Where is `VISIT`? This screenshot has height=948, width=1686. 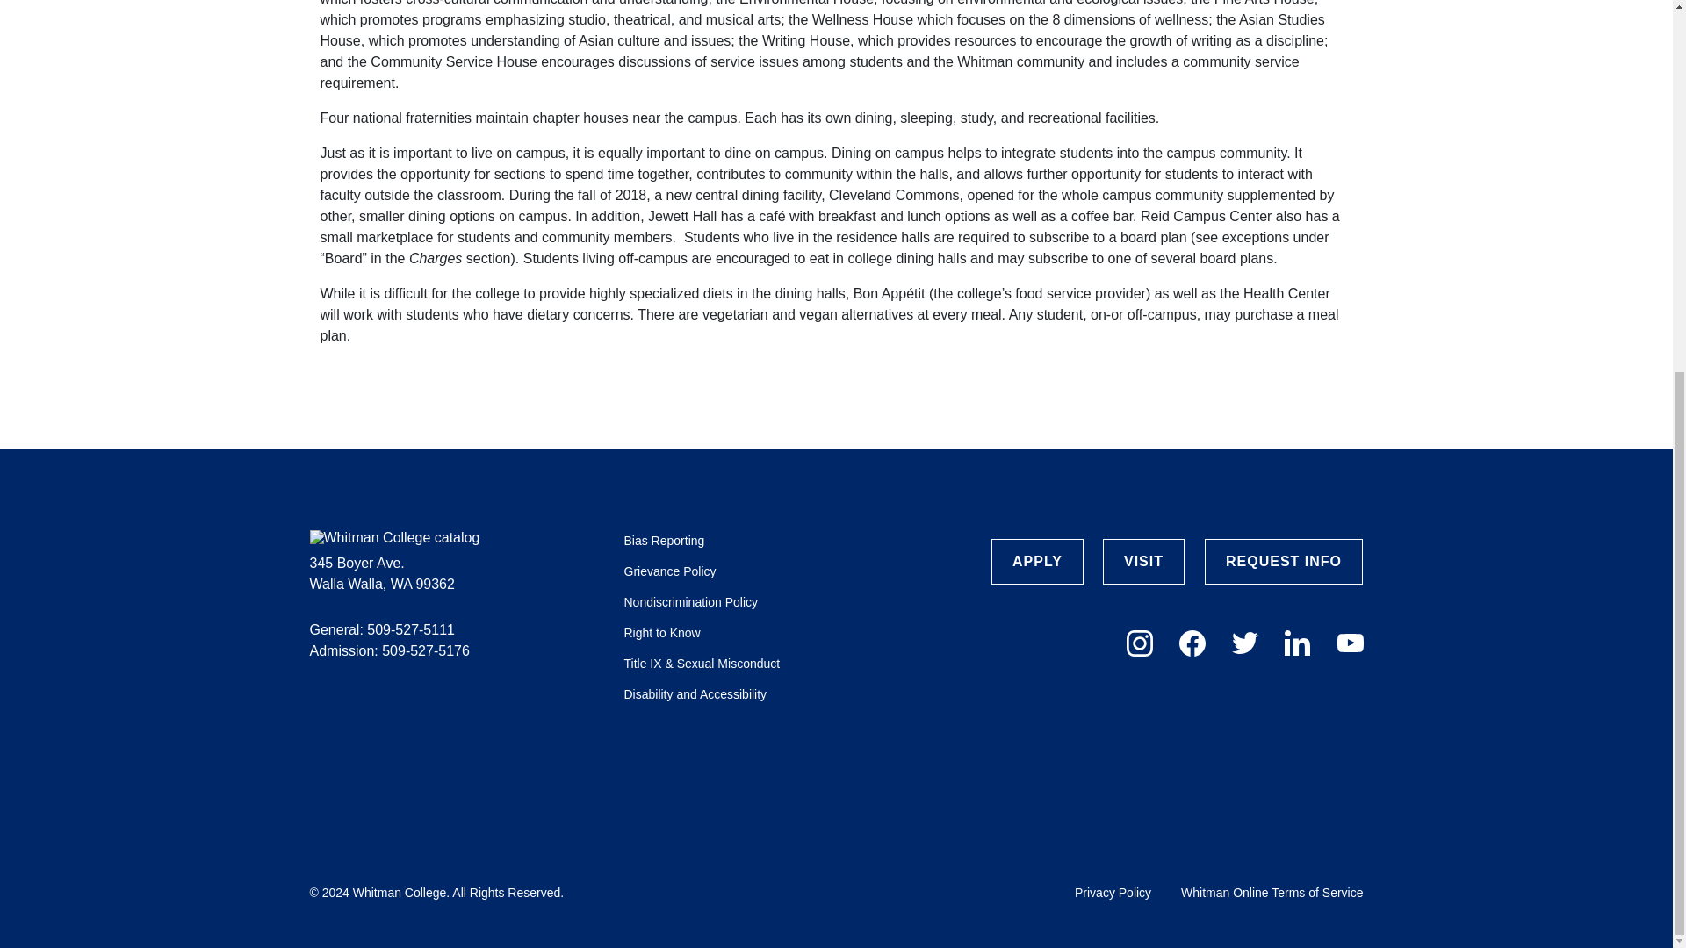 VISIT is located at coordinates (1143, 562).